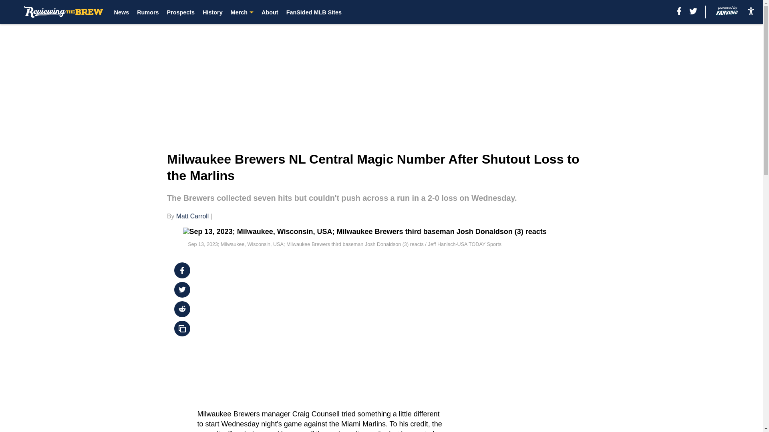 This screenshot has height=432, width=769. Describe the element at coordinates (192, 216) in the screenshot. I see `Matt Carroll` at that location.